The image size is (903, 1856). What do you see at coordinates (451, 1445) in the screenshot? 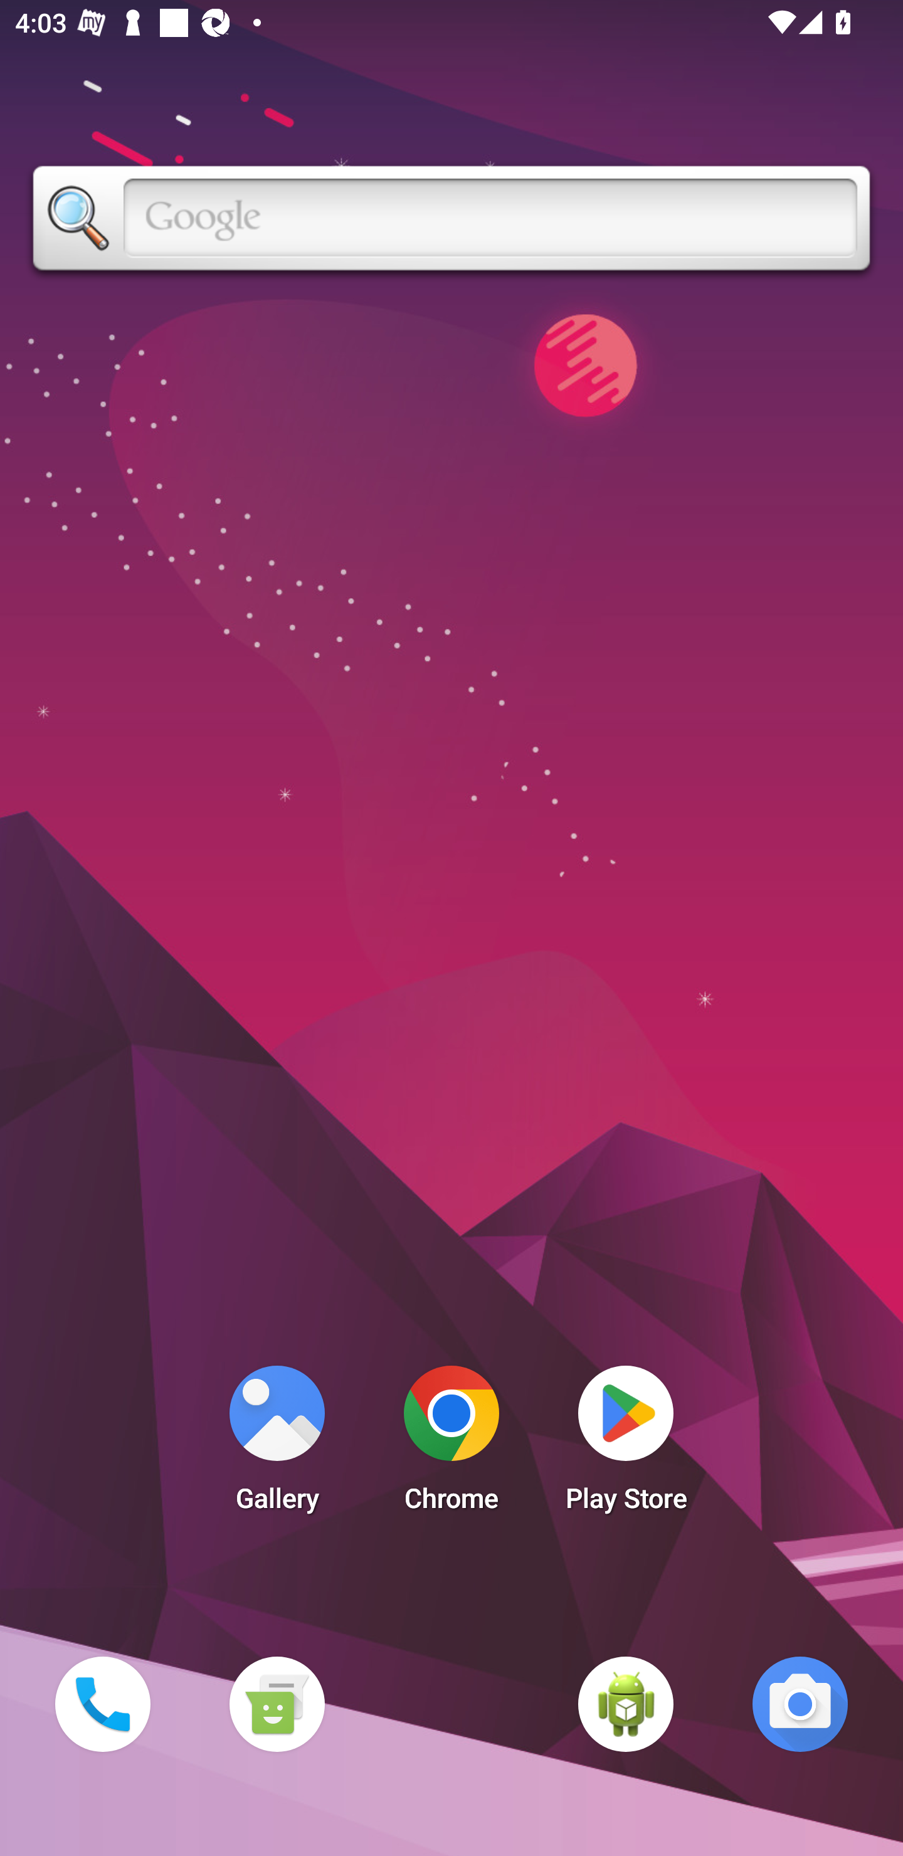
I see `Chrome` at bounding box center [451, 1445].